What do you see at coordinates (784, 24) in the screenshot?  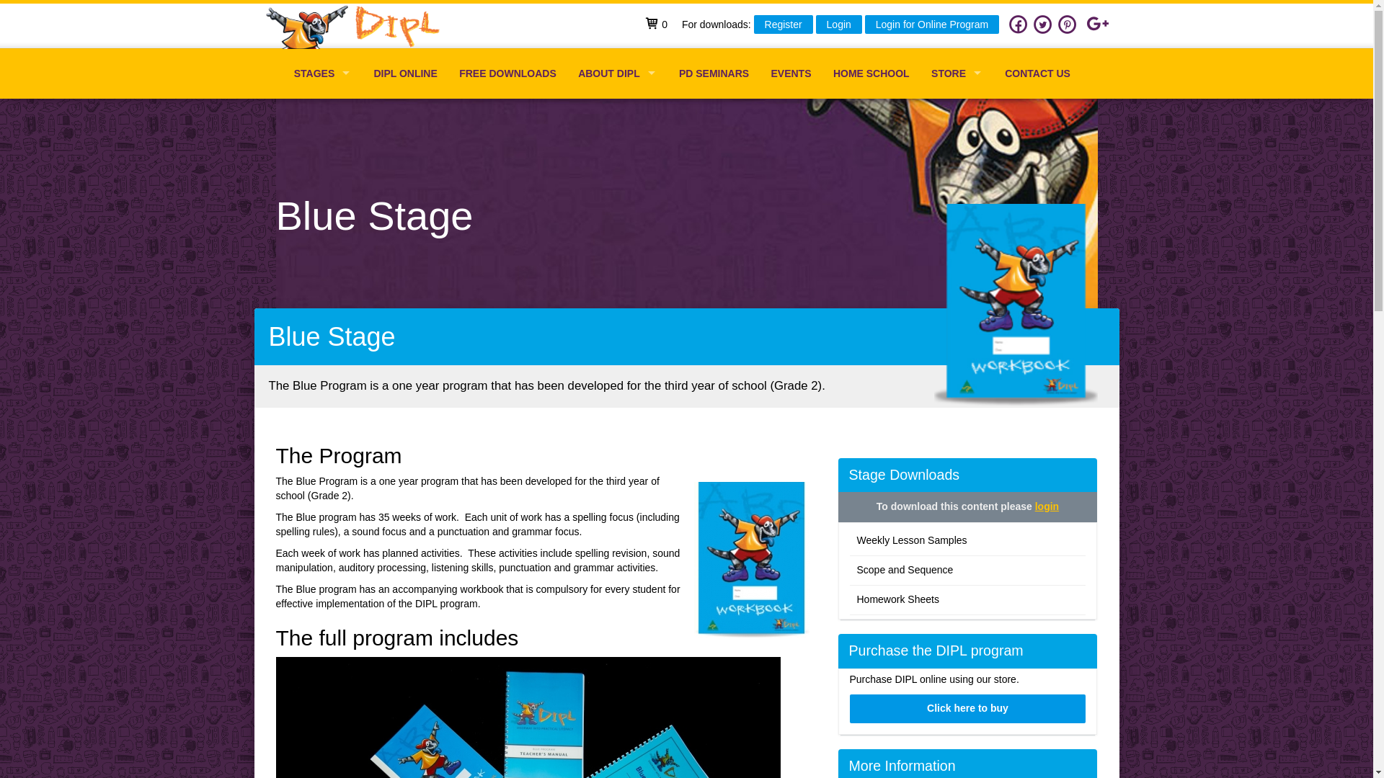 I see `Register` at bounding box center [784, 24].